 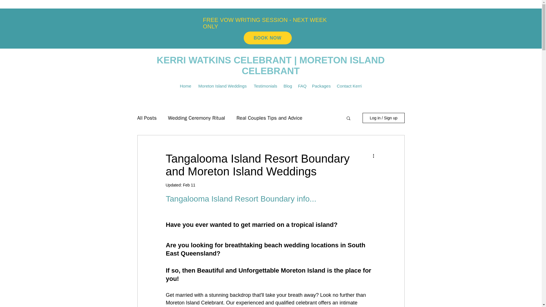 What do you see at coordinates (222, 86) in the screenshot?
I see `Moreton Island Weddings` at bounding box center [222, 86].